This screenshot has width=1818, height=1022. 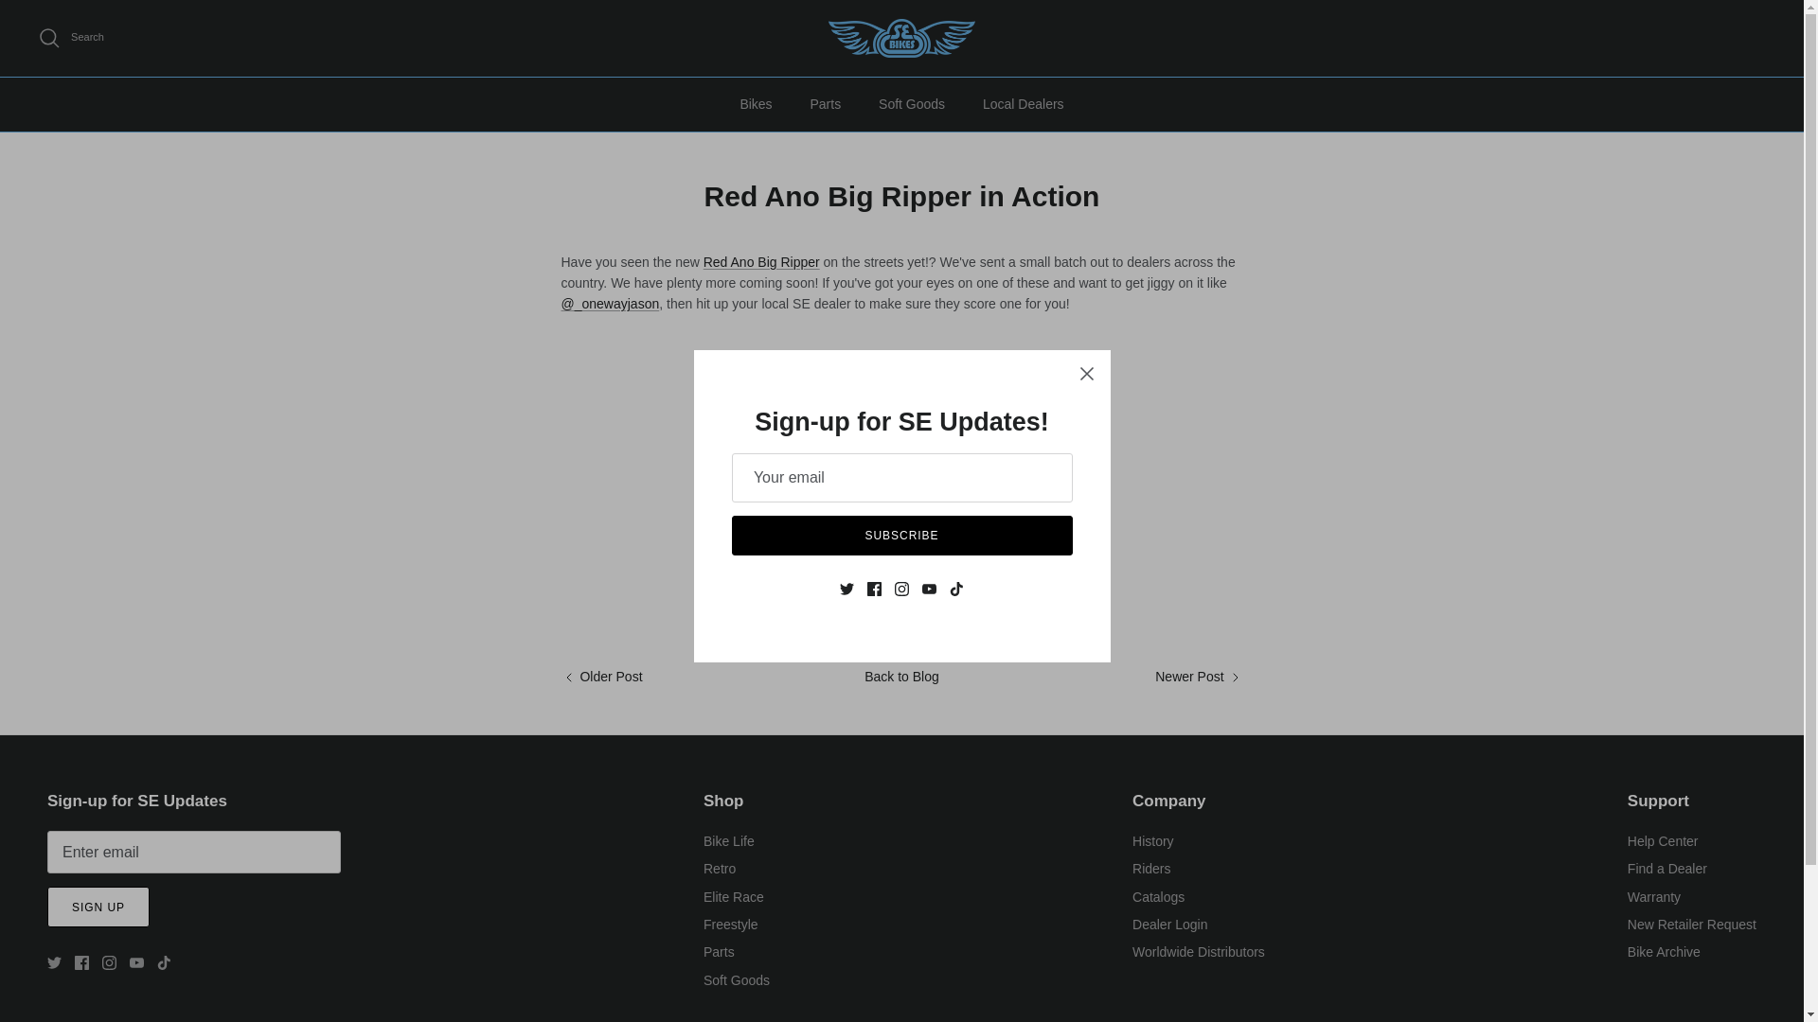 I want to click on Youtube, so click(x=136, y=961).